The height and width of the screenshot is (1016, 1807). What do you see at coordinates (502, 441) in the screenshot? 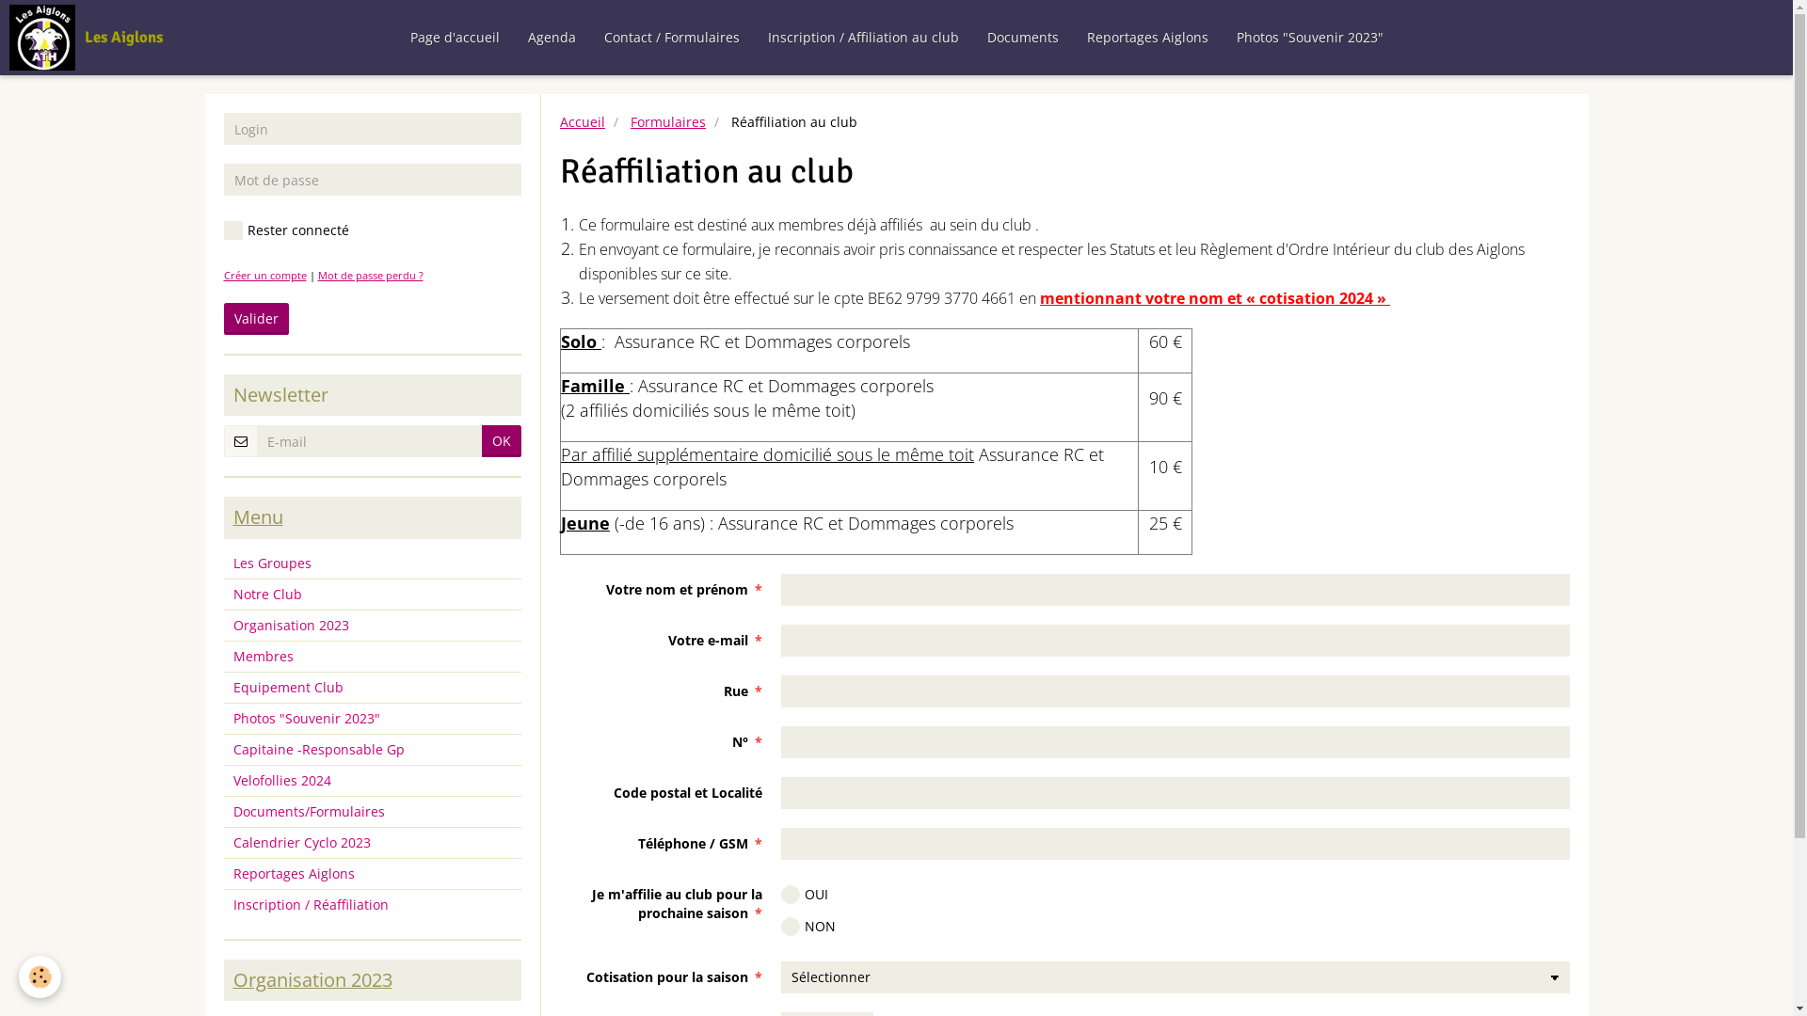
I see `OK` at bounding box center [502, 441].